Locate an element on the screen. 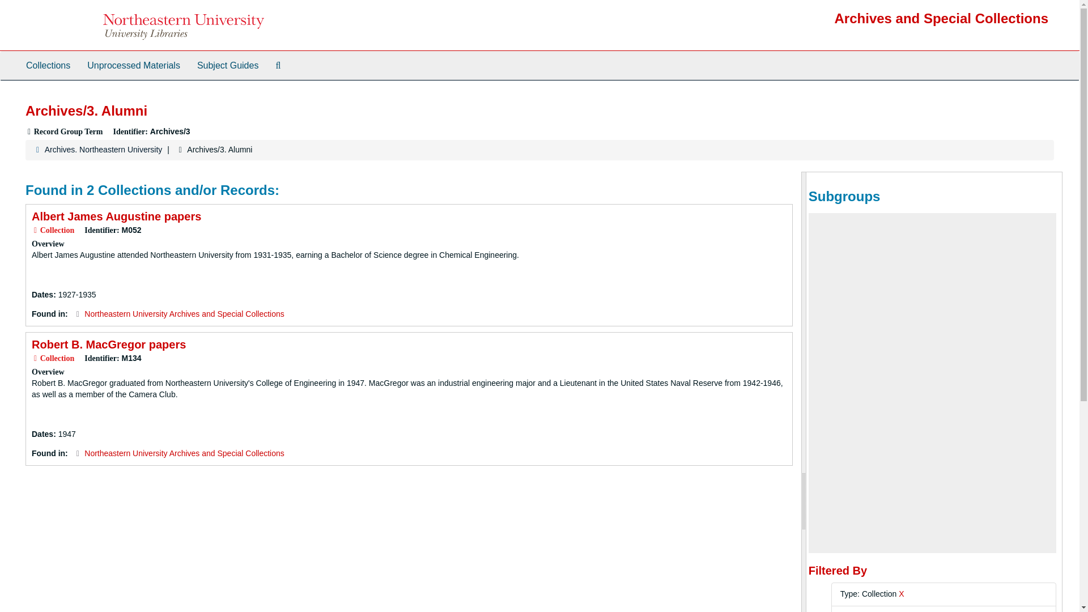 The width and height of the screenshot is (1088, 612). Subject Guides is located at coordinates (228, 66).